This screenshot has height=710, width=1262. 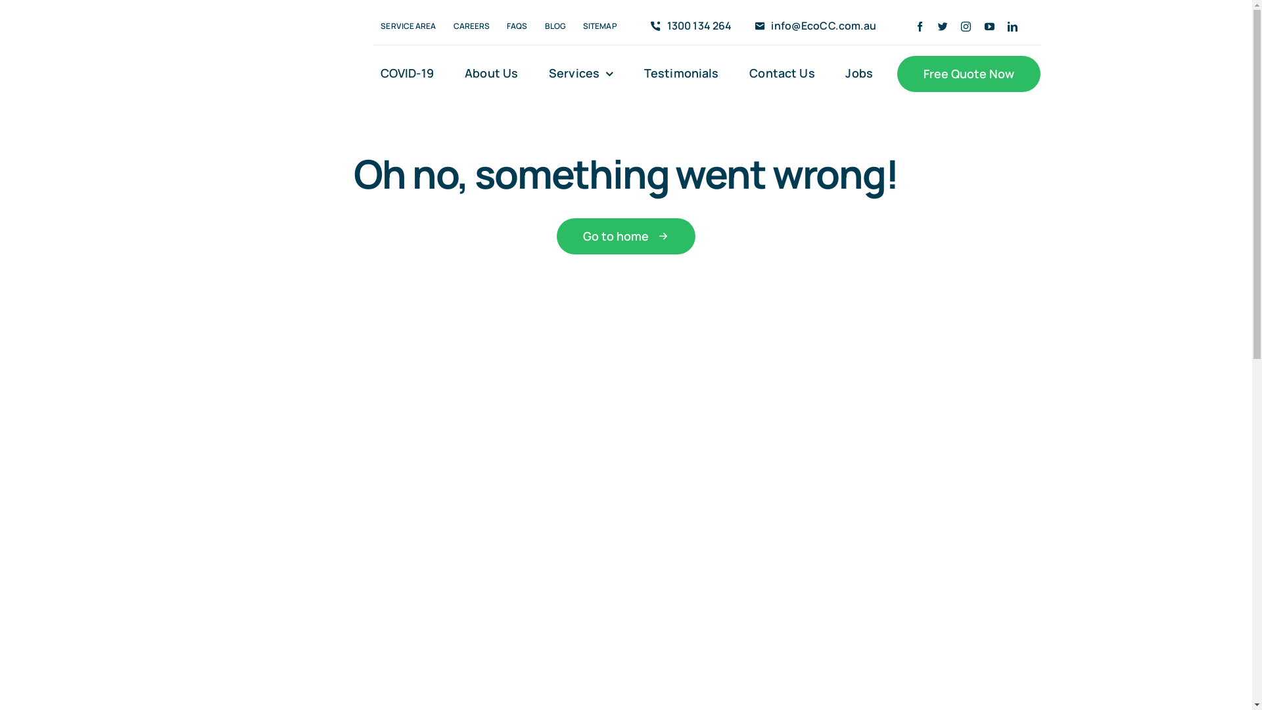 What do you see at coordinates (472, 26) in the screenshot?
I see `CAREERS` at bounding box center [472, 26].